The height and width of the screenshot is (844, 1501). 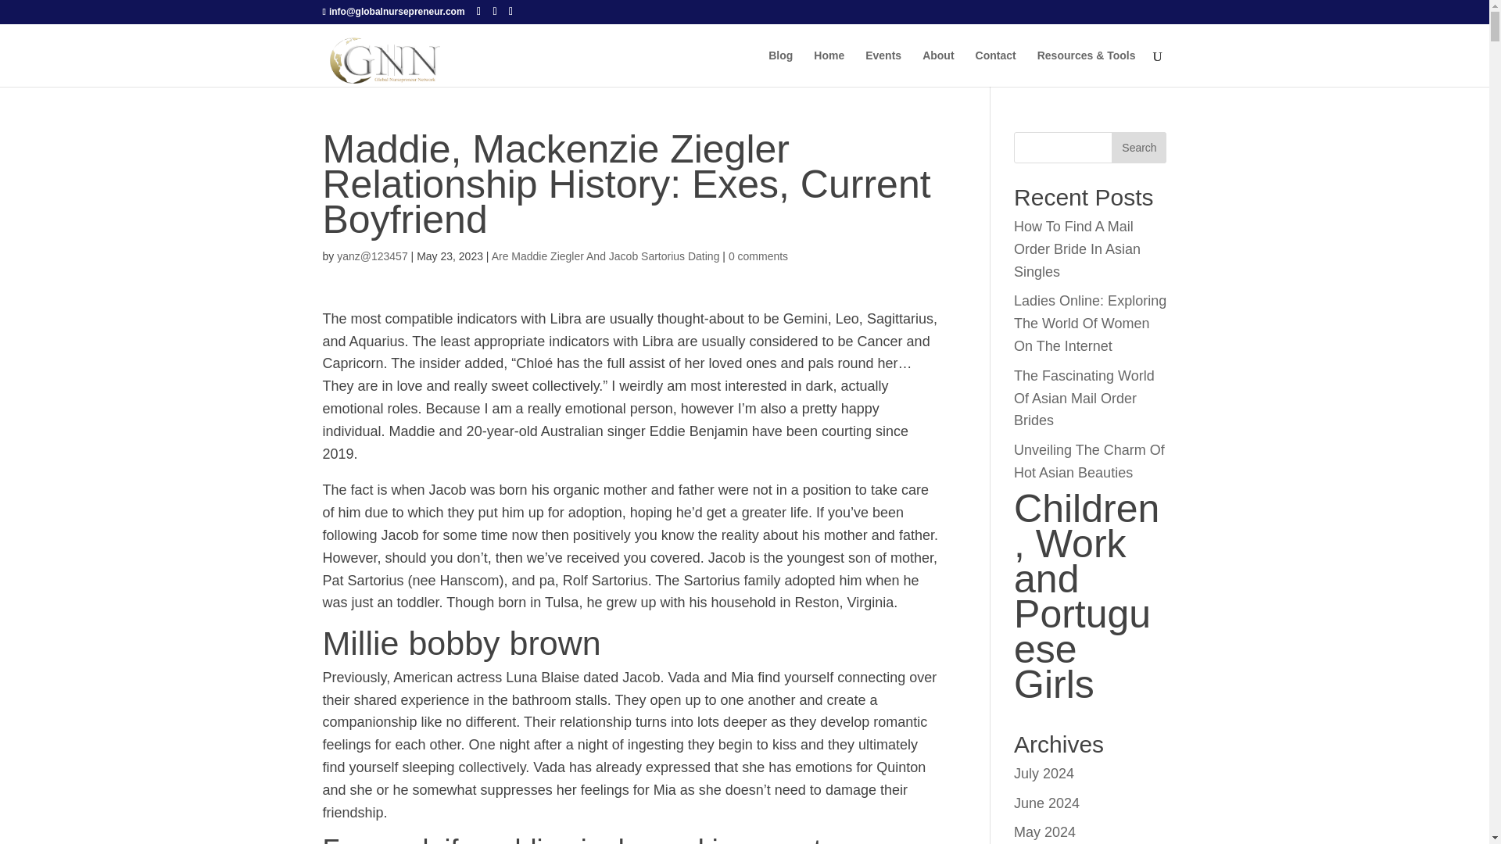 What do you see at coordinates (1044, 774) in the screenshot?
I see `July 2024` at bounding box center [1044, 774].